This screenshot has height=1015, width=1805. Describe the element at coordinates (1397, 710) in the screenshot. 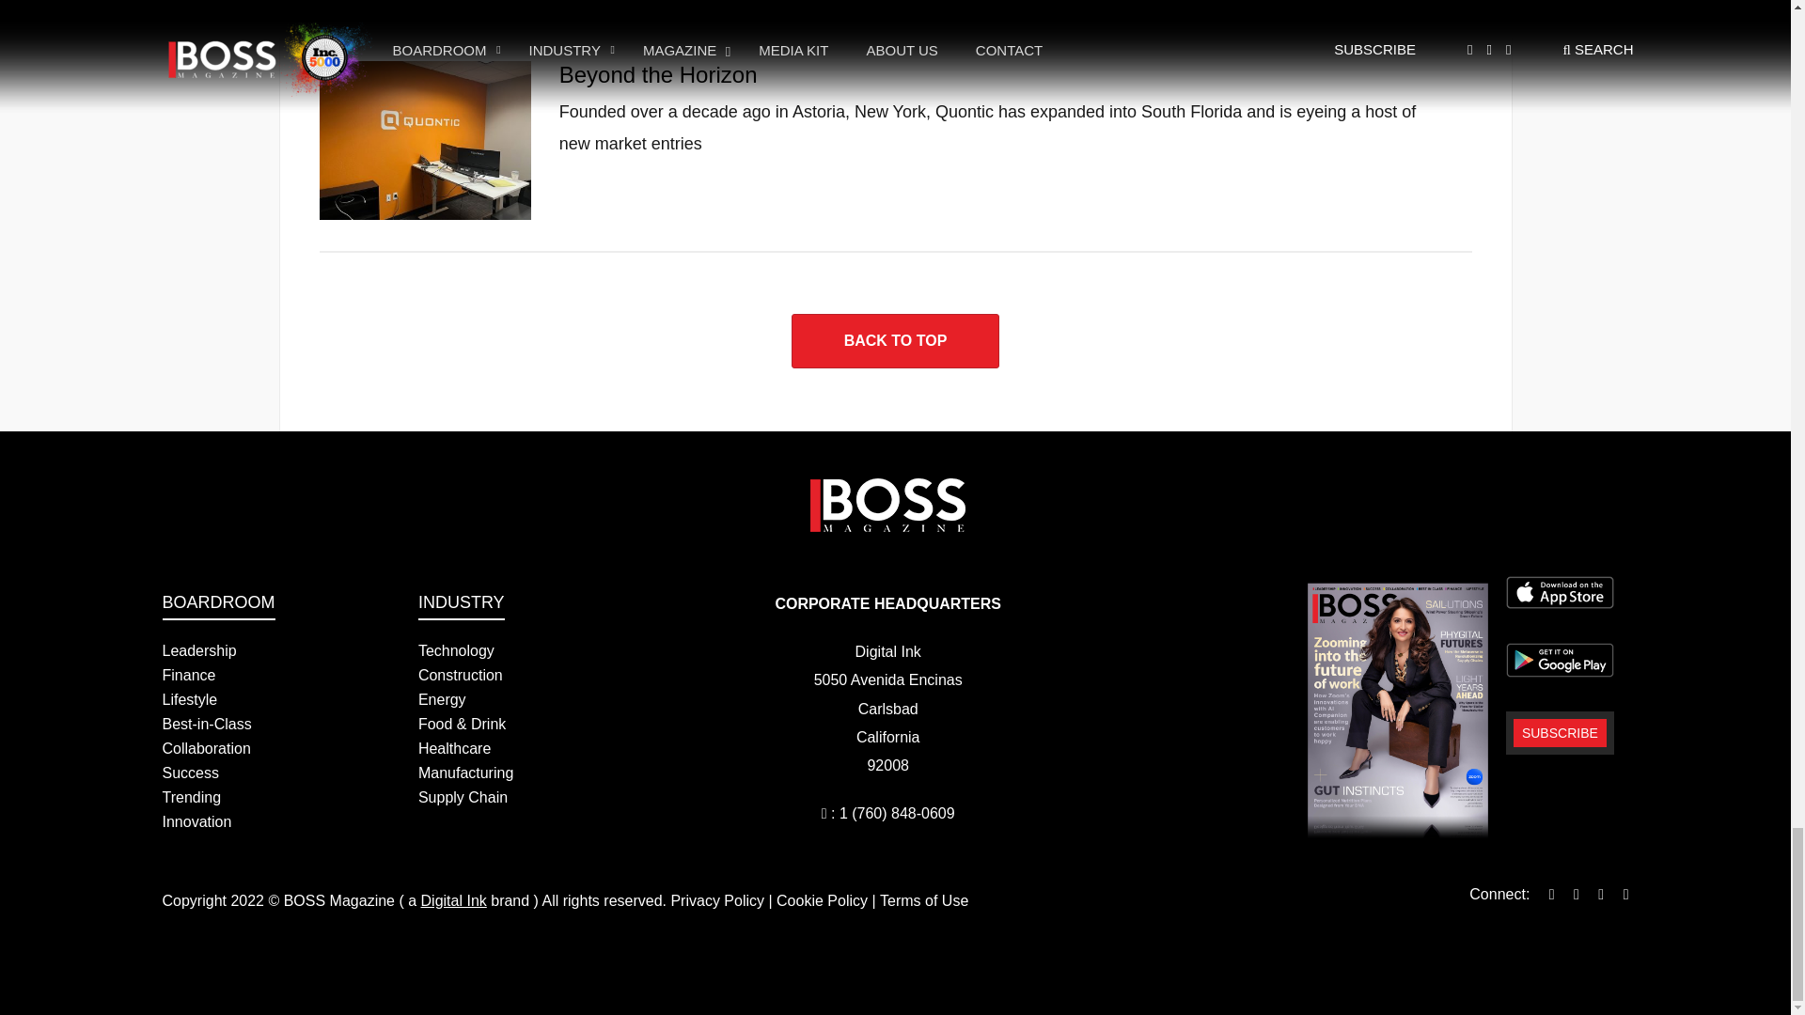

I see `Current BOSS Magazine Publication` at that location.